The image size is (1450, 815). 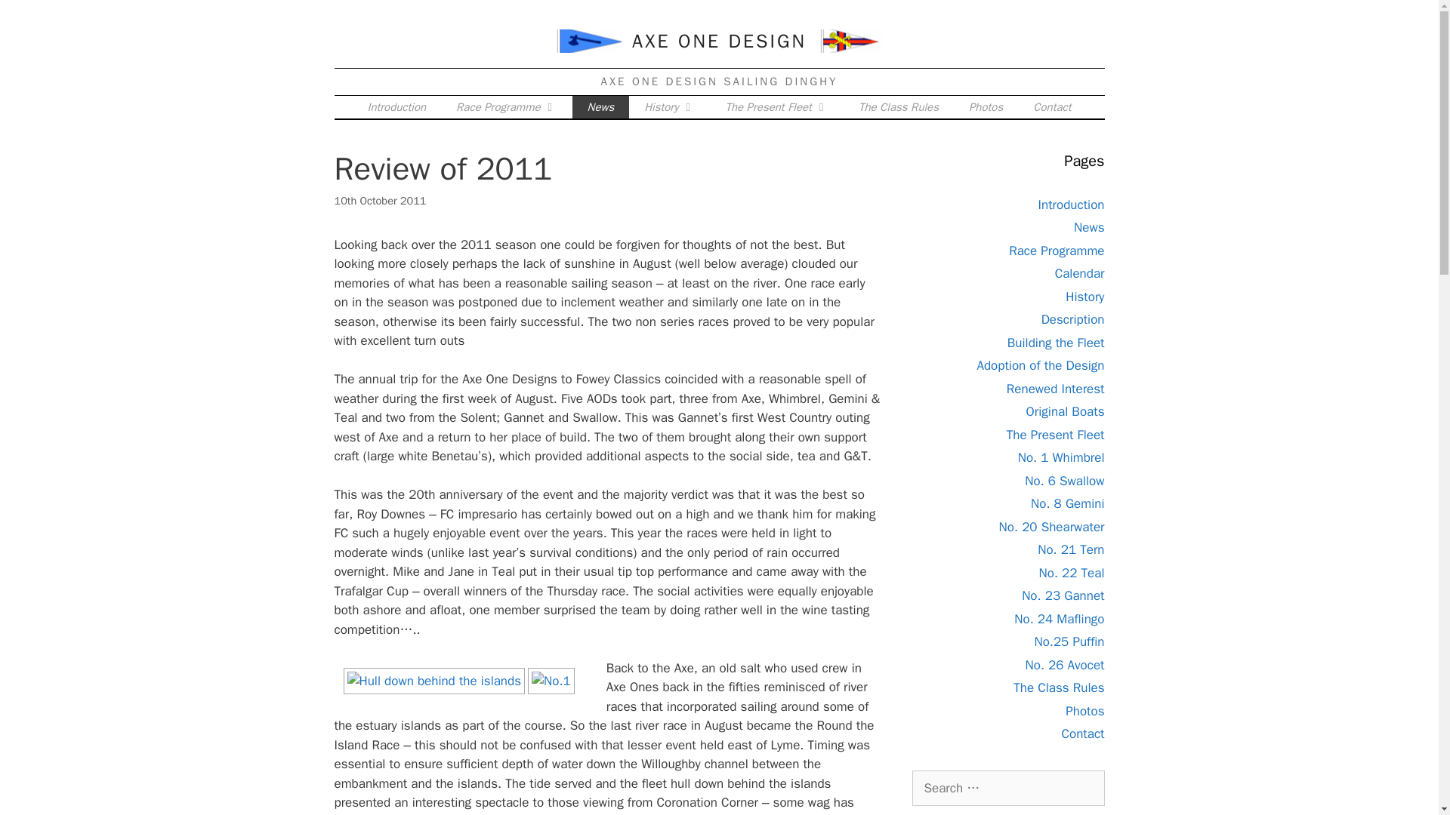 What do you see at coordinates (1071, 204) in the screenshot?
I see `Introduction` at bounding box center [1071, 204].